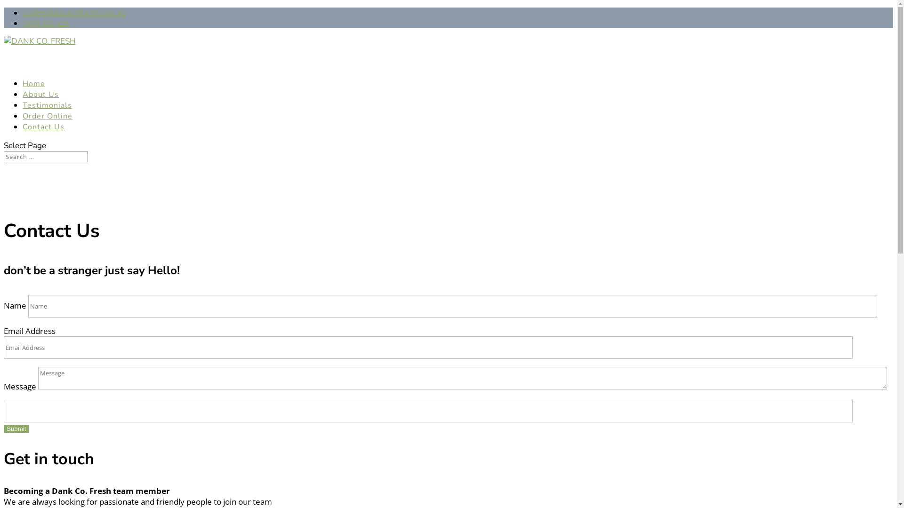 The height and width of the screenshot is (508, 904). I want to click on Submit, so click(16, 429).